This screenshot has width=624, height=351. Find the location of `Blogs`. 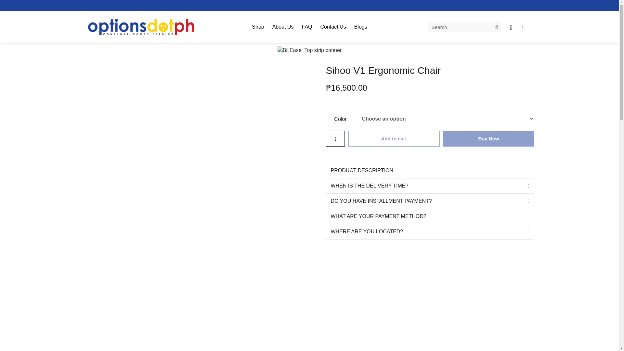

Blogs is located at coordinates (361, 27).